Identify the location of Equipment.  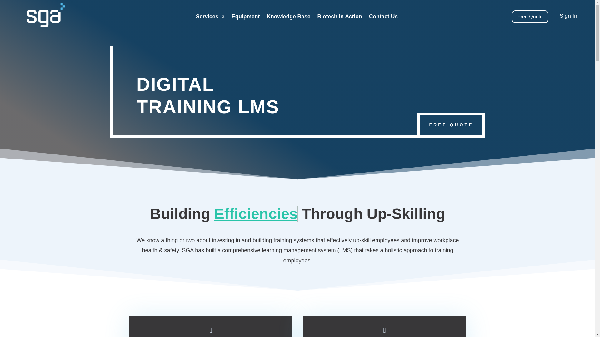
(246, 18).